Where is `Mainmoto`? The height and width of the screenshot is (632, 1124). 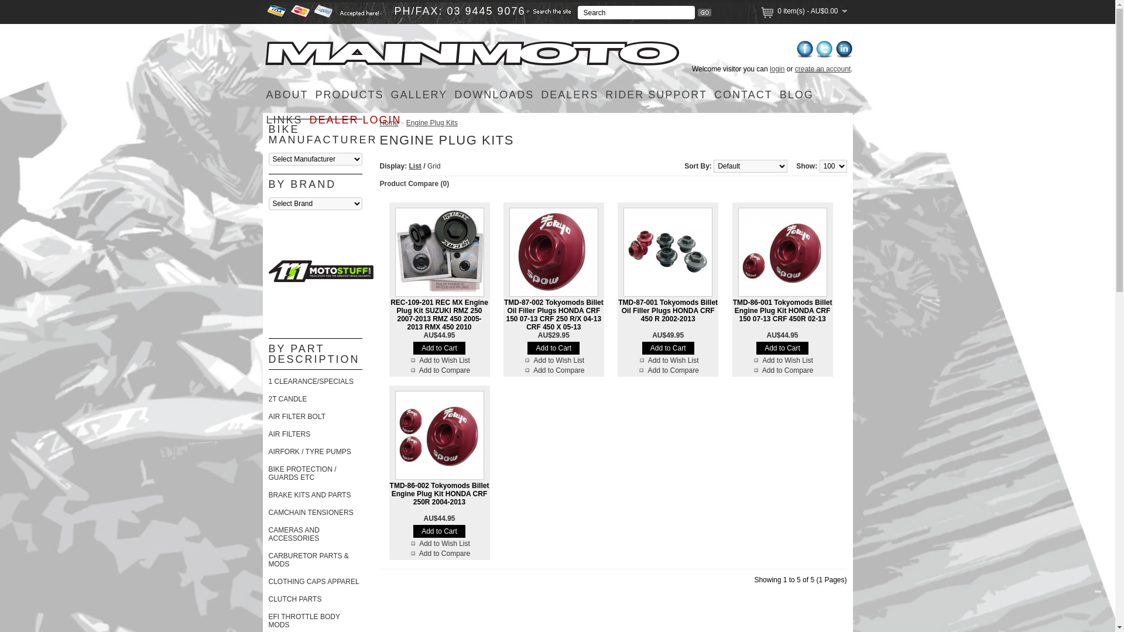
Mainmoto is located at coordinates (472, 53).